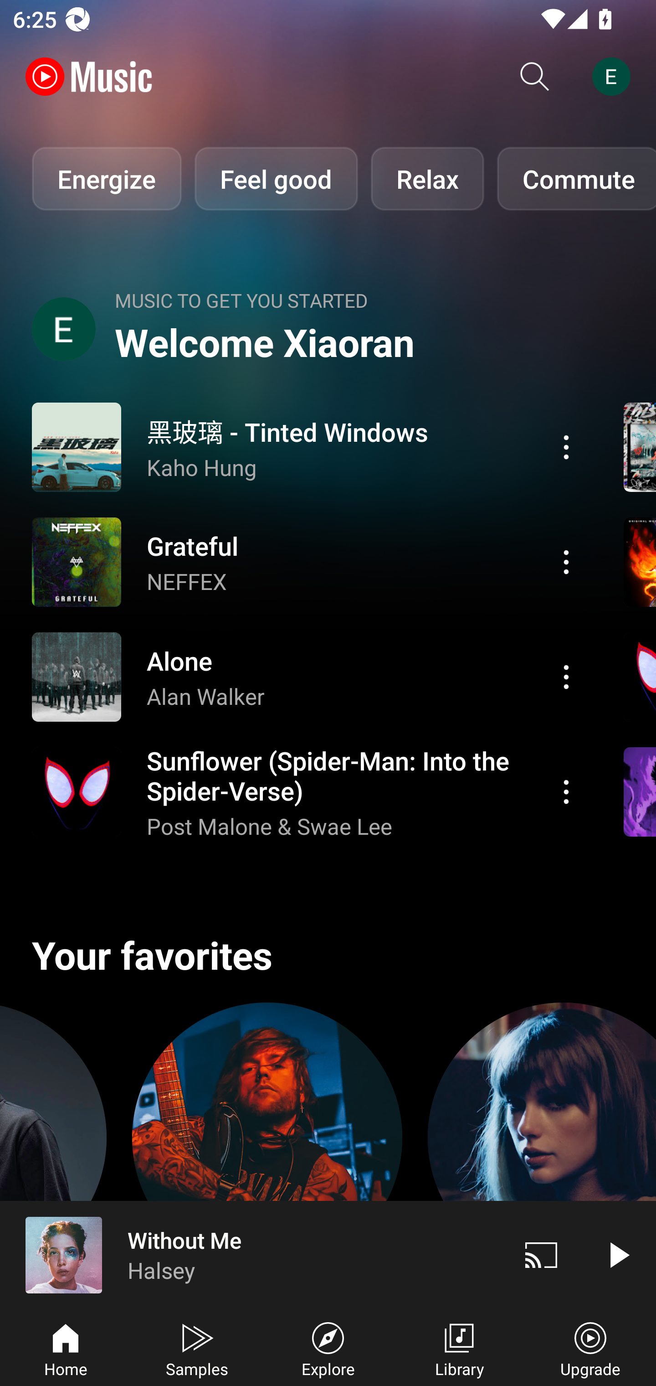 This screenshot has width=656, height=1386. What do you see at coordinates (308, 792) in the screenshot?
I see `Action menu` at bounding box center [308, 792].